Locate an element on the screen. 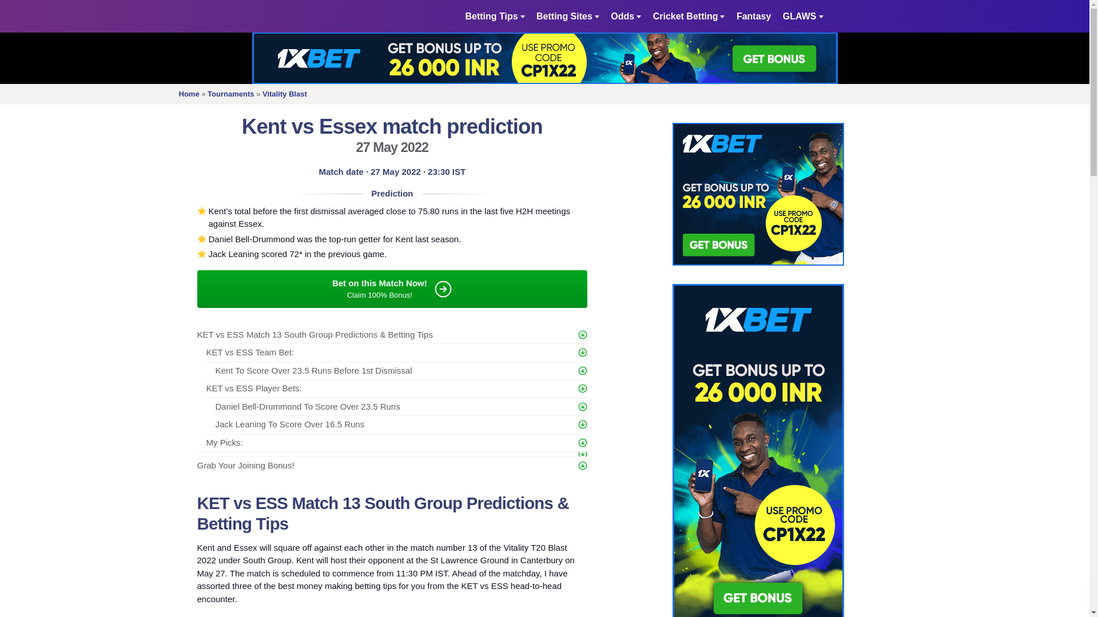 The height and width of the screenshot is (617, 1098). Odds is located at coordinates (626, 16).